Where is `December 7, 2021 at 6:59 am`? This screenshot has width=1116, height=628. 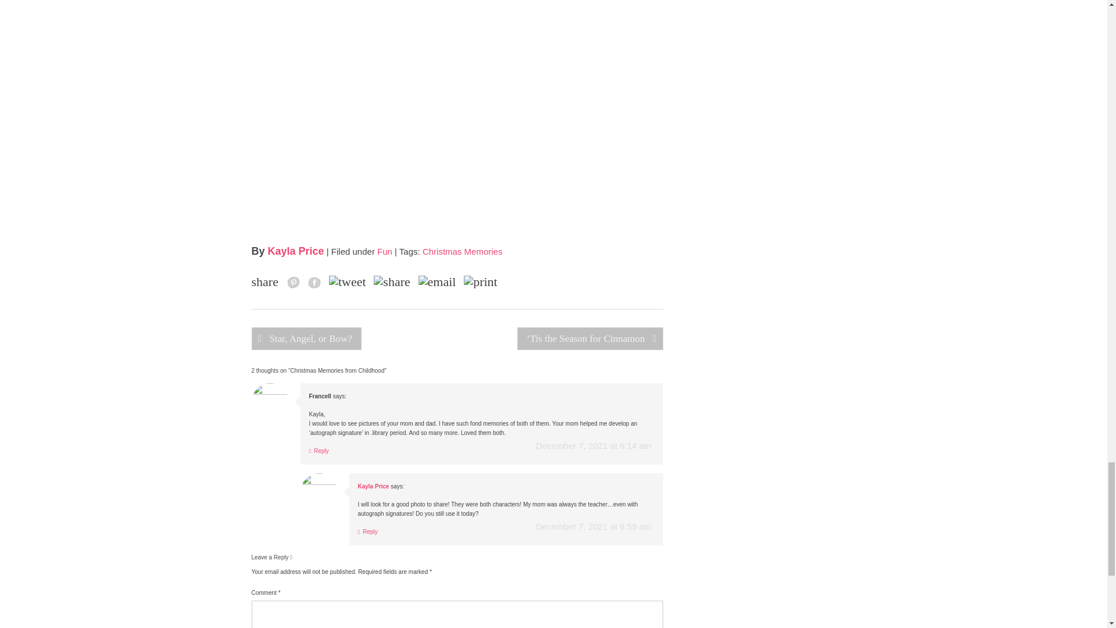
December 7, 2021 at 6:59 am is located at coordinates (593, 526).